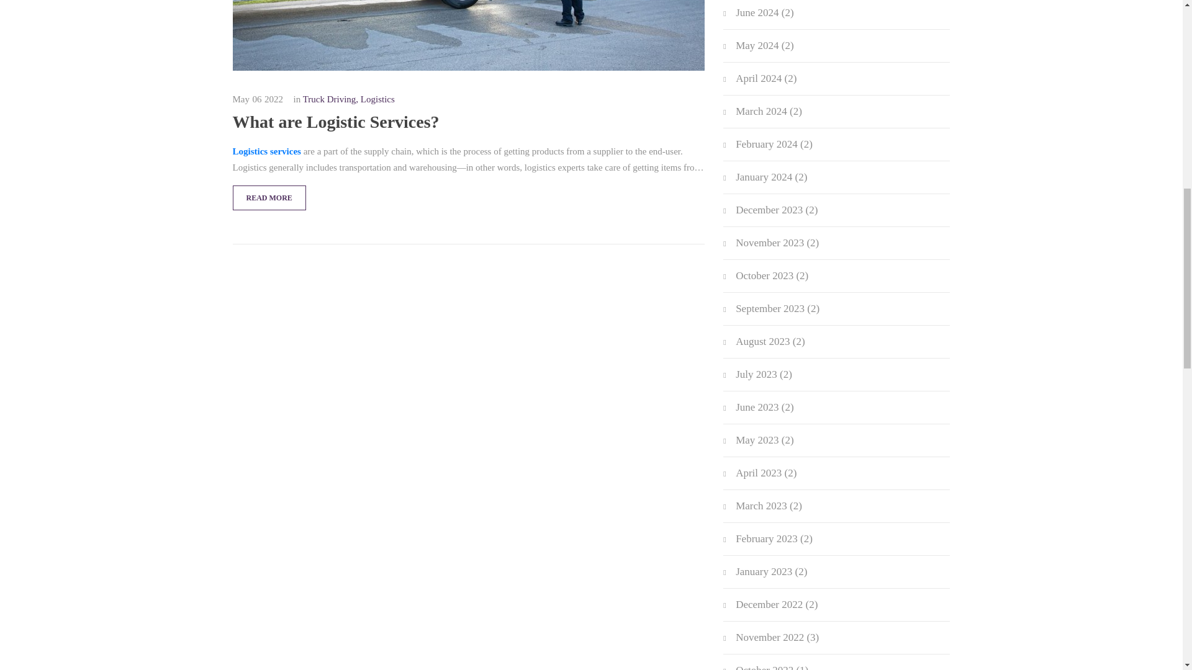 Image resolution: width=1192 pixels, height=670 pixels. Describe the element at coordinates (756, 375) in the screenshot. I see `July 2023` at that location.